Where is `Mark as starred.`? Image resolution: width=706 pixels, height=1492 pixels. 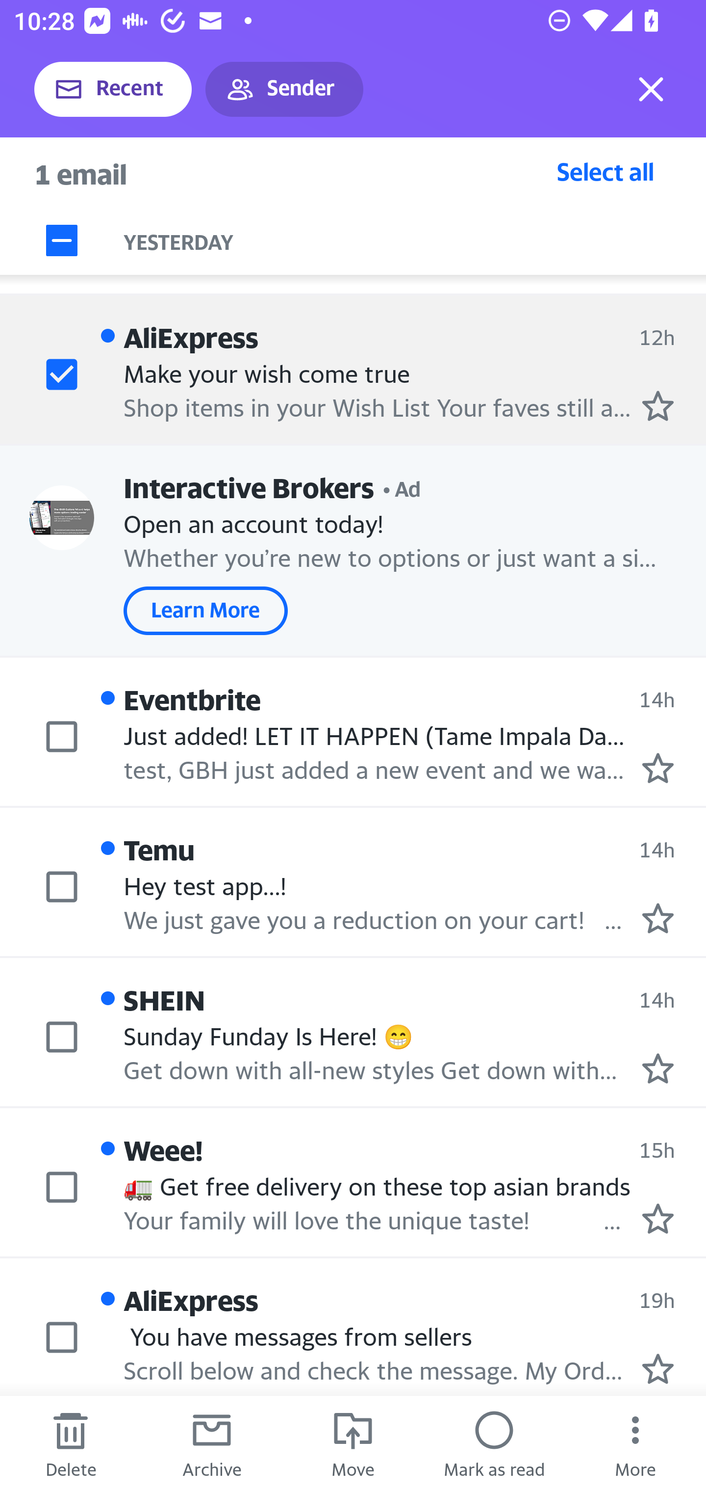
Mark as starred. is located at coordinates (658, 1069).